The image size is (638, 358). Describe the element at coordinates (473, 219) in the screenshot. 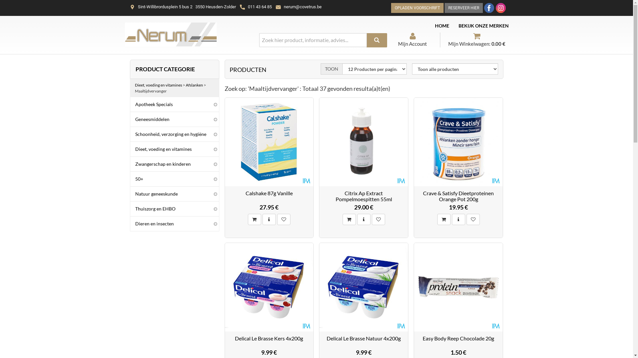

I see `Toevoegen aan Wens Lijst` at that location.